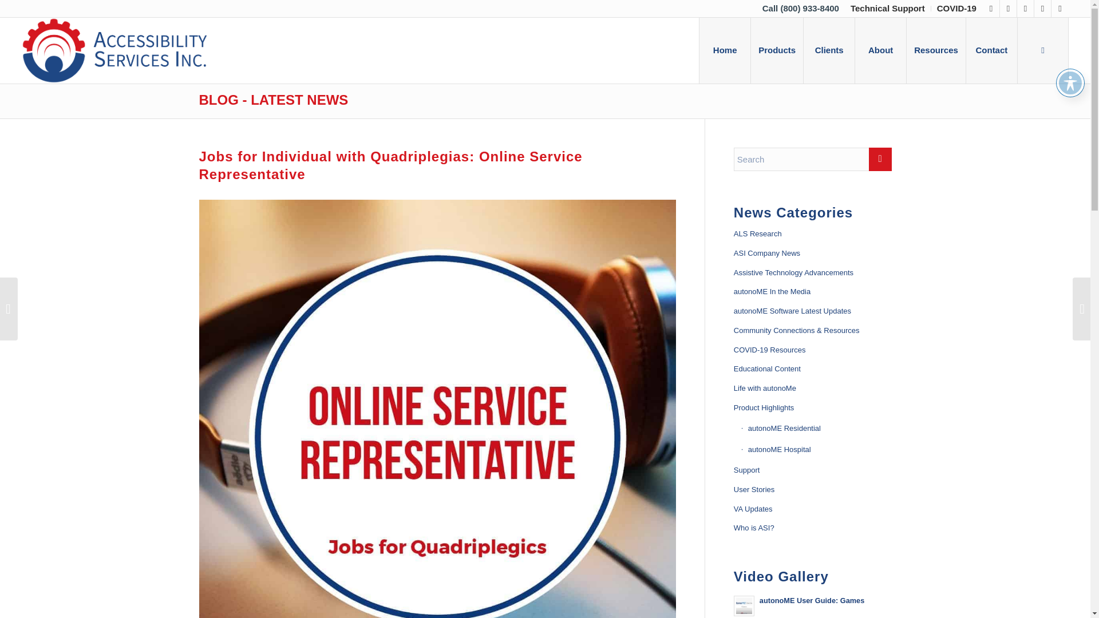 The image size is (1099, 618). Describe the element at coordinates (1026, 9) in the screenshot. I see `LinkedIn` at that location.